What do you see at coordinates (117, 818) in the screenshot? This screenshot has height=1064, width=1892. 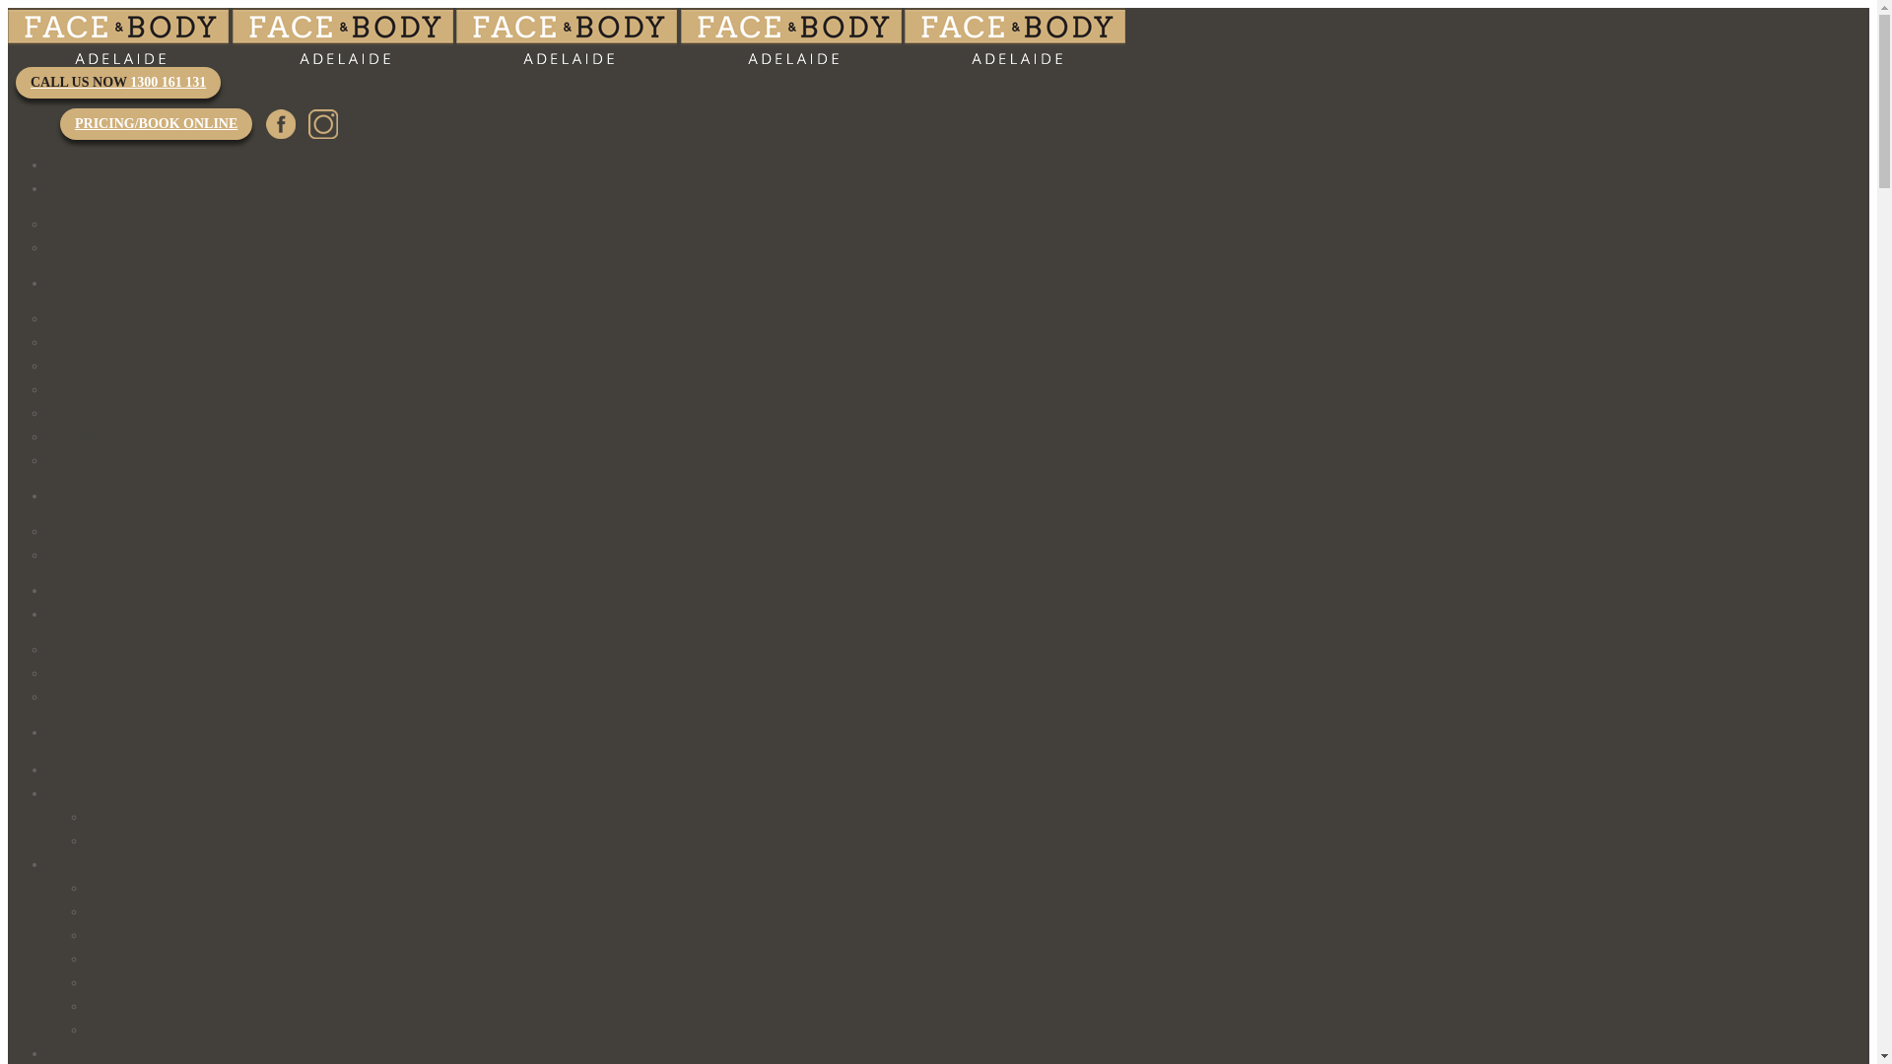 I see `Team/Staff` at bounding box center [117, 818].